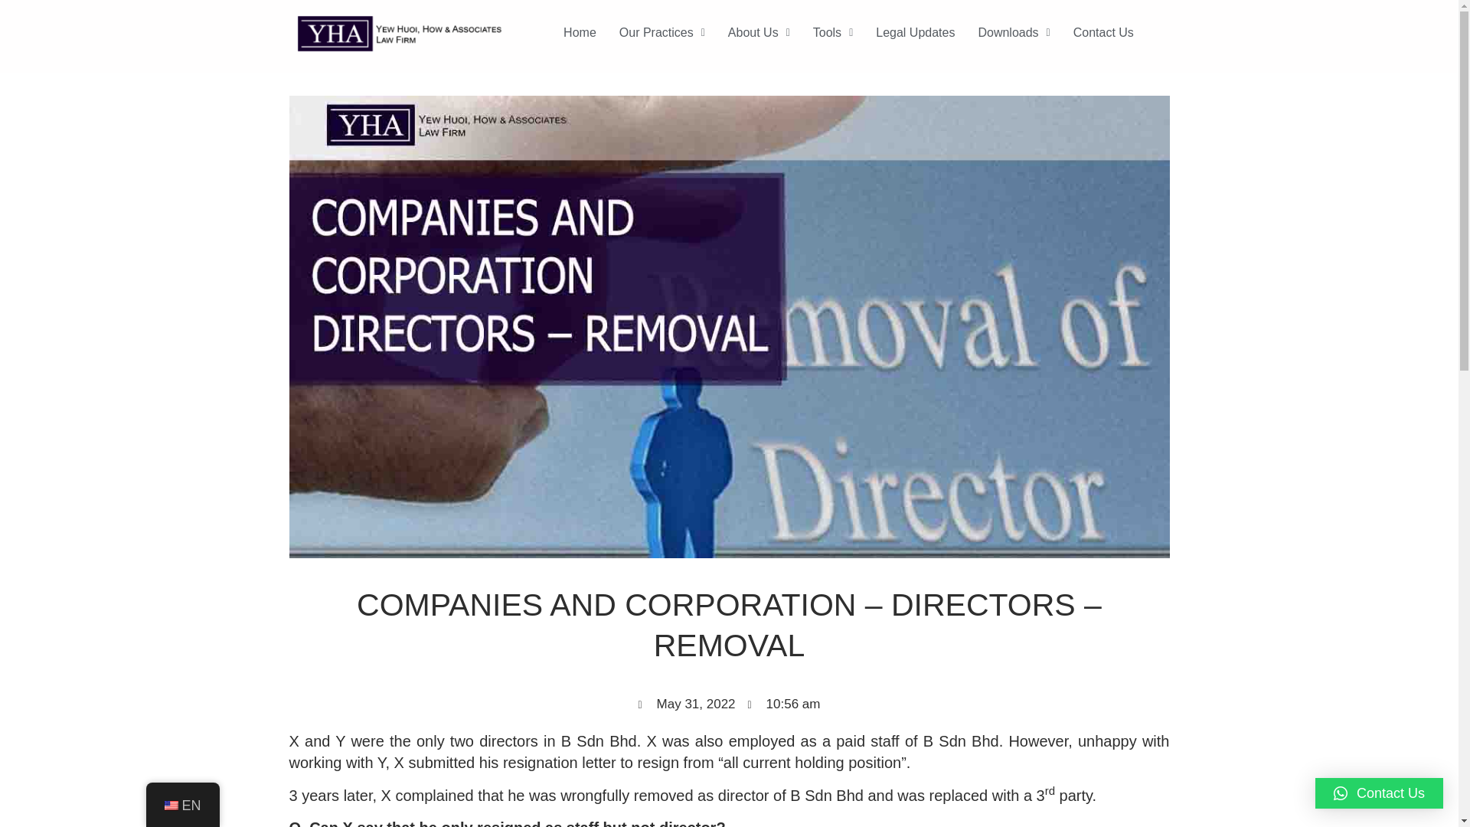 The width and height of the screenshot is (1470, 827). What do you see at coordinates (914, 32) in the screenshot?
I see `Legal Updates` at bounding box center [914, 32].